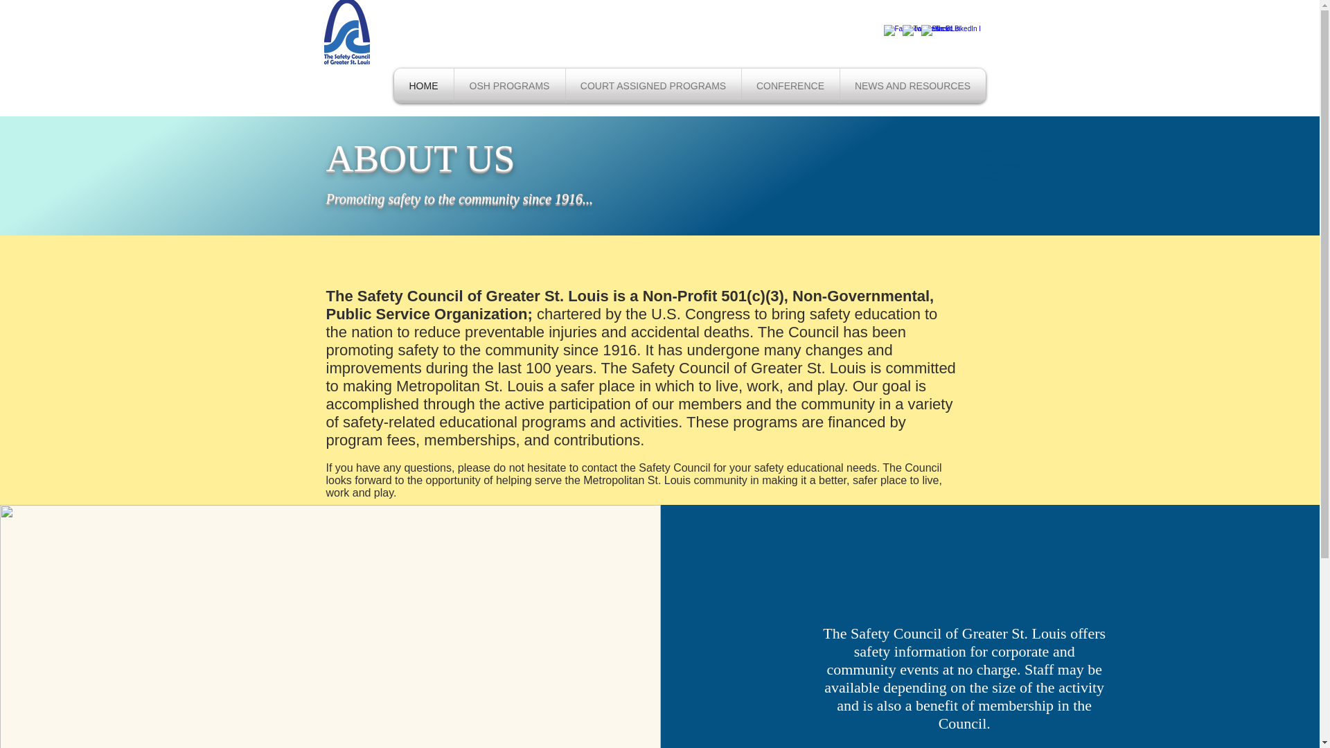  What do you see at coordinates (510, 86) in the screenshot?
I see `OSH PROGRAMS` at bounding box center [510, 86].